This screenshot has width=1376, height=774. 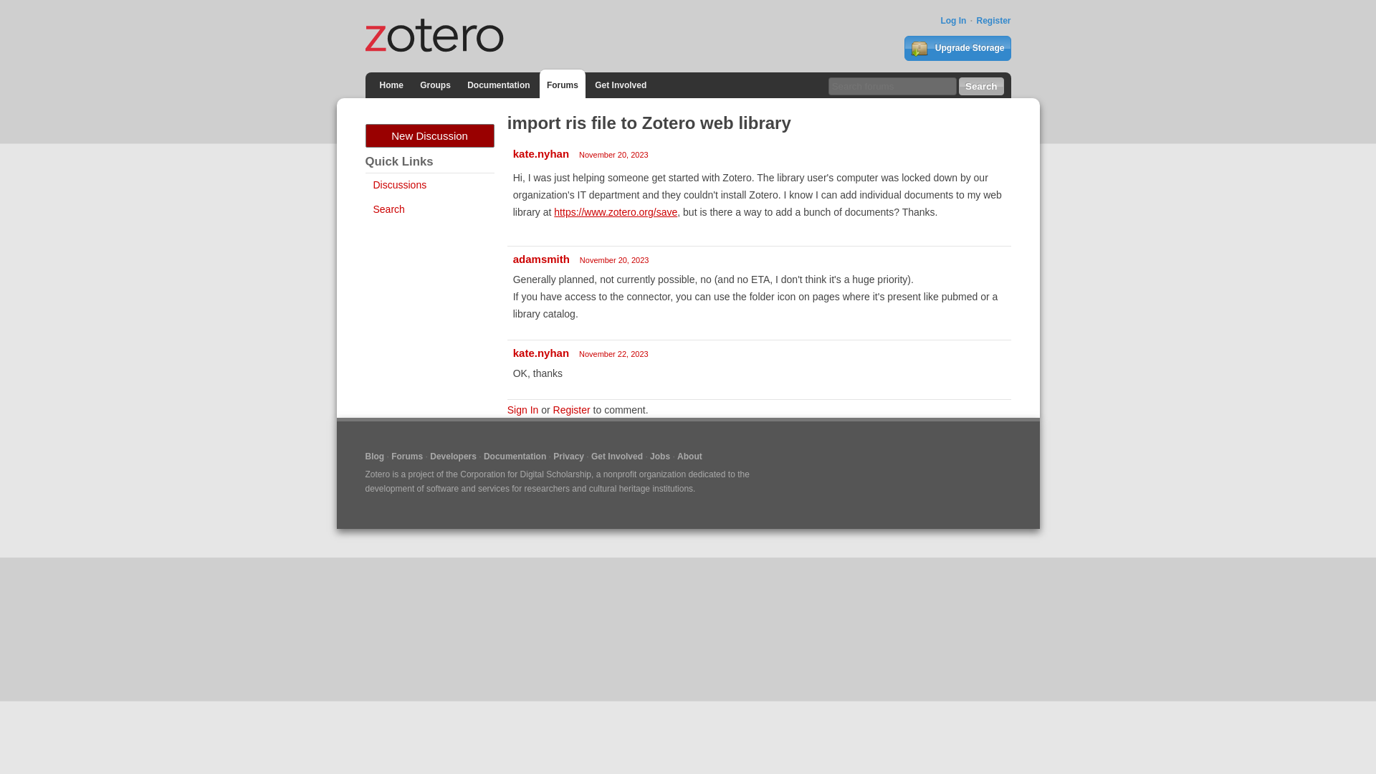 What do you see at coordinates (614, 260) in the screenshot?
I see `November 20, 2023` at bounding box center [614, 260].